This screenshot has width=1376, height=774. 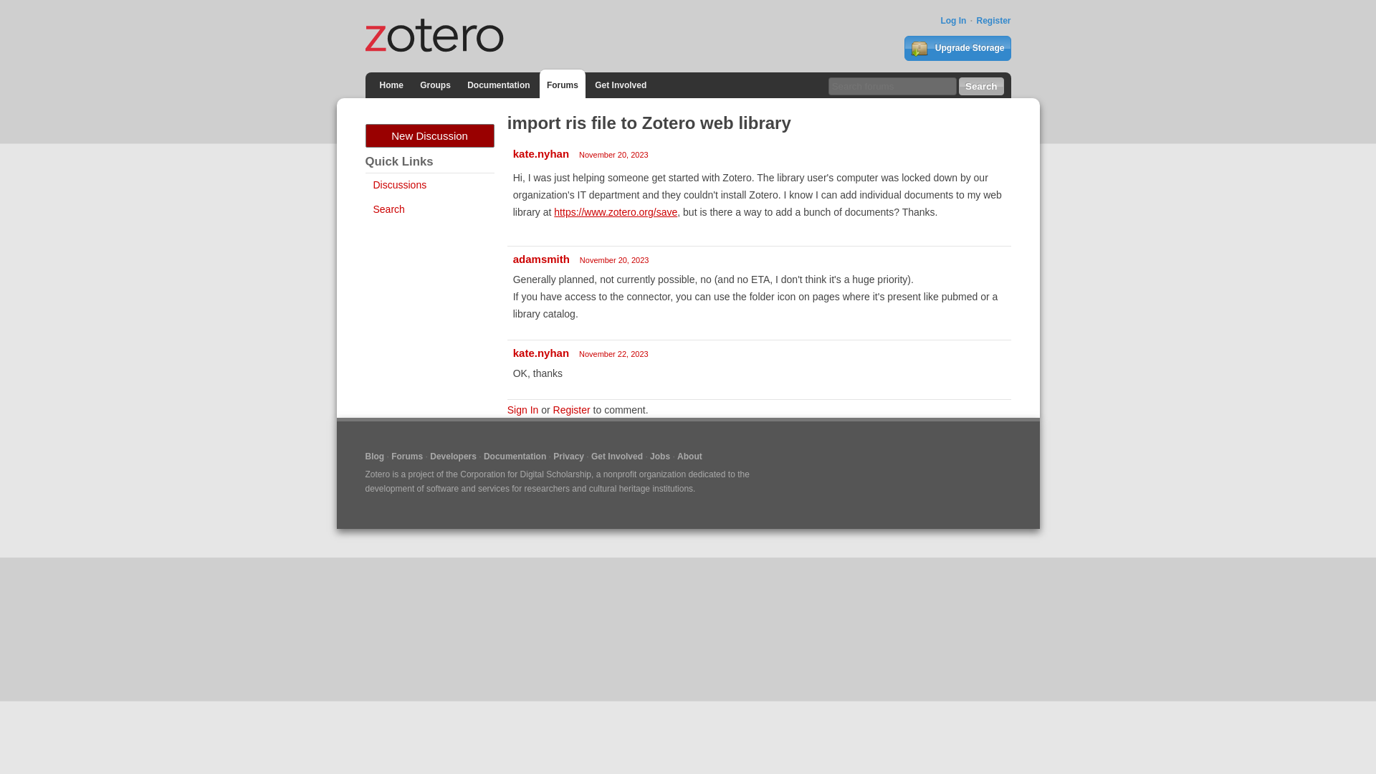 What do you see at coordinates (614, 260) in the screenshot?
I see `November 20, 2023` at bounding box center [614, 260].